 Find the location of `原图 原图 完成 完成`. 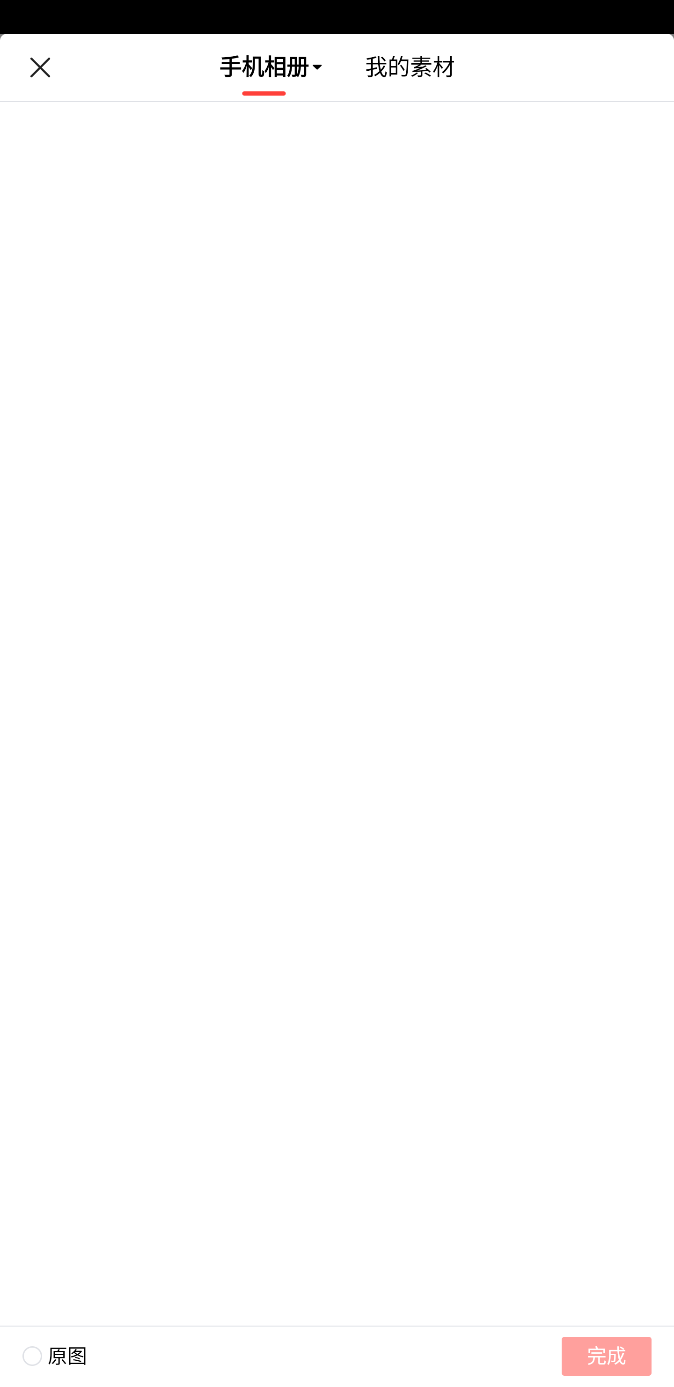

原图 原图 完成 完成 is located at coordinates (337, 1356).